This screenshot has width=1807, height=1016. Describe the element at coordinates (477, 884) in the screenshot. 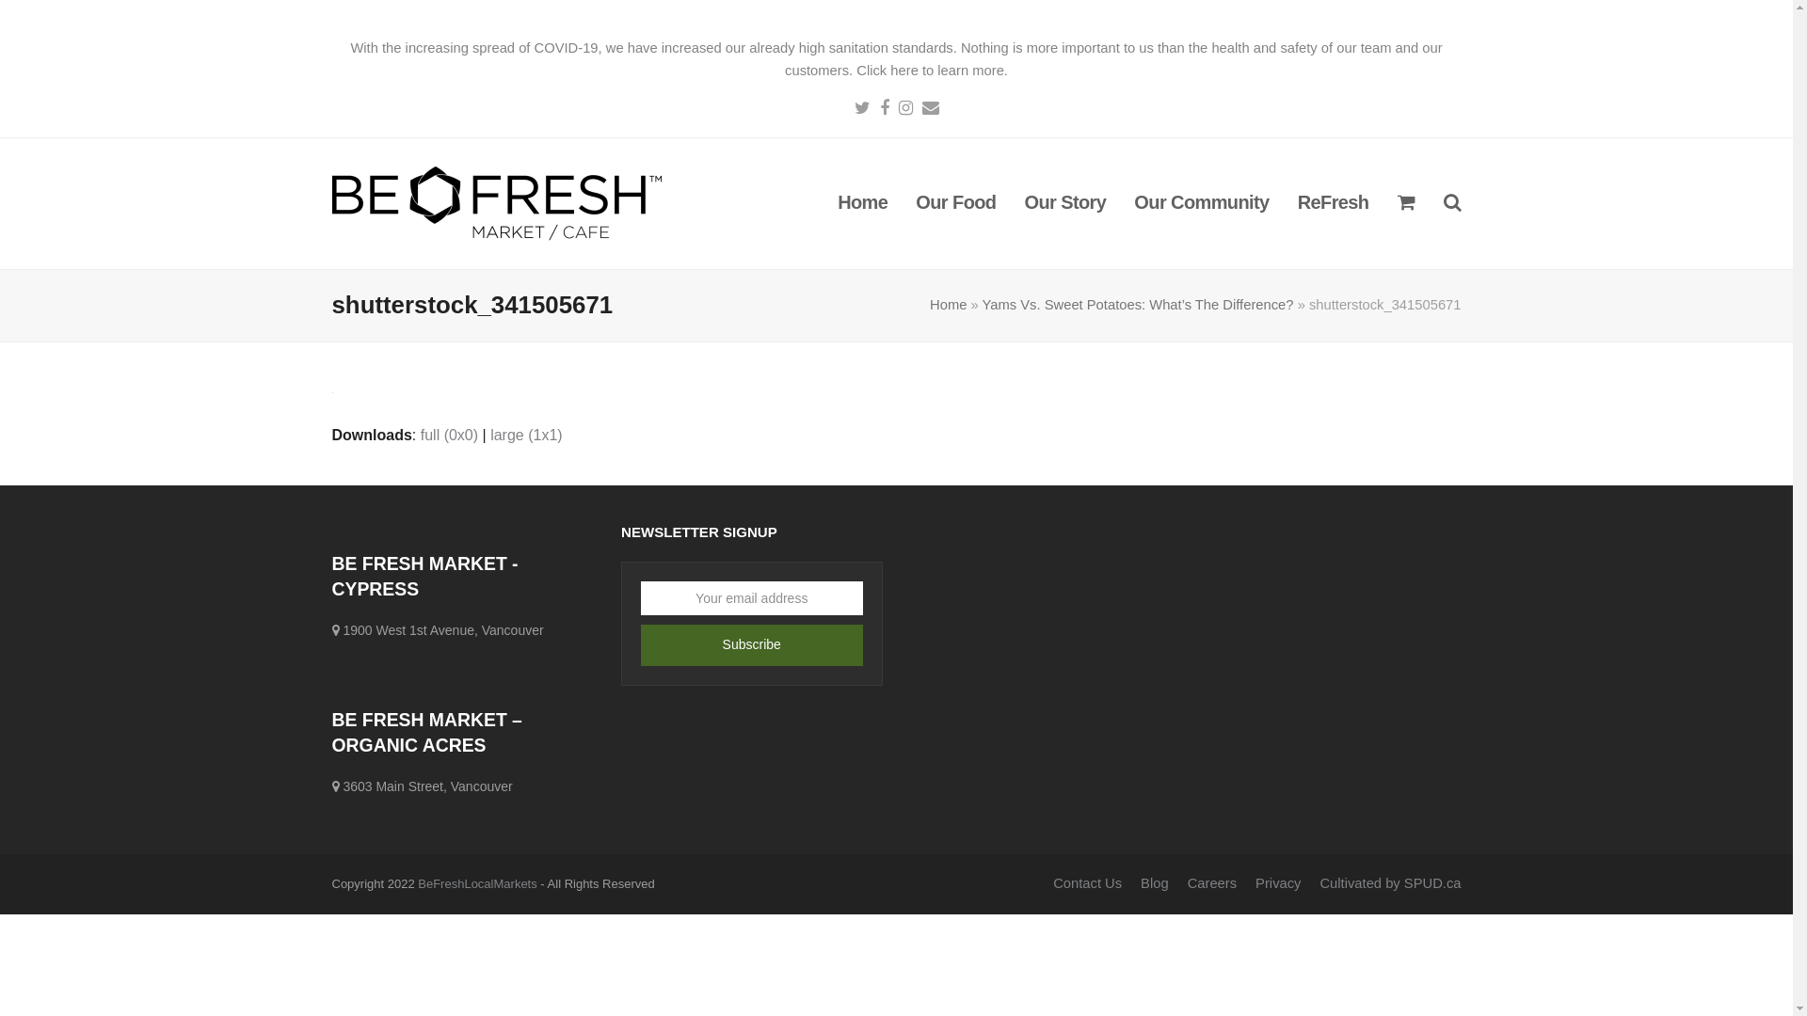

I see `BeFreshLocalMarkets` at that location.